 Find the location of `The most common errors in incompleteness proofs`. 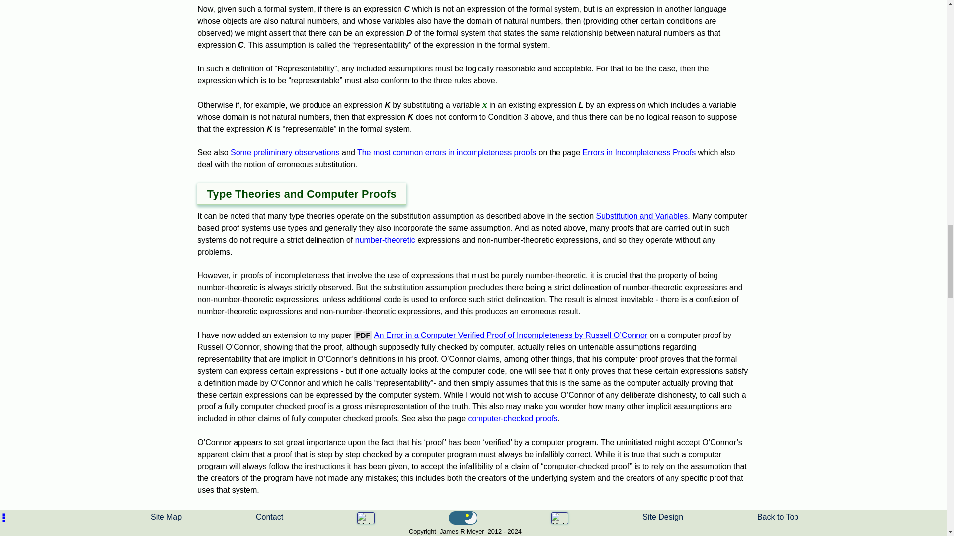

The most common errors in incompleteness proofs is located at coordinates (446, 153).